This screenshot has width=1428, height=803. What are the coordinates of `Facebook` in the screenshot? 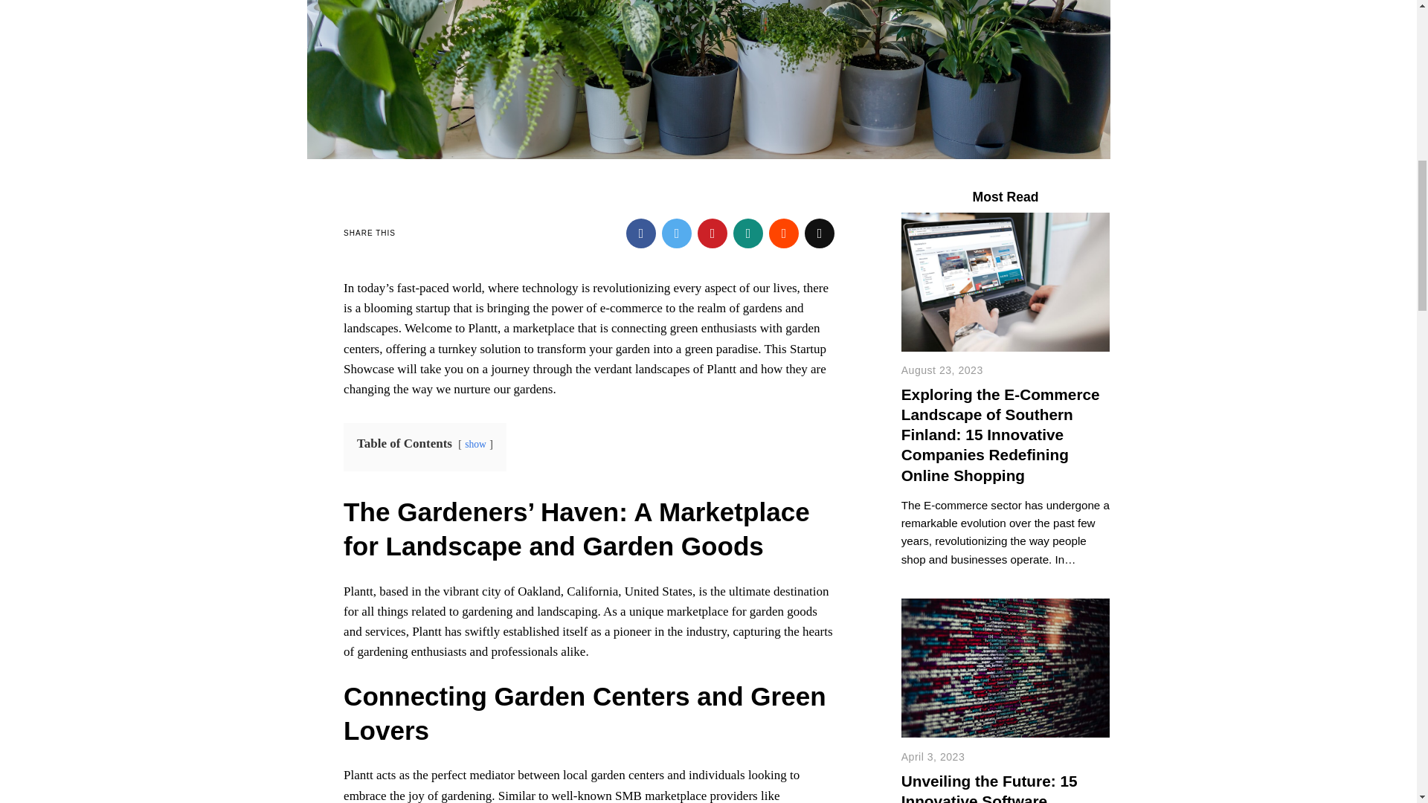 It's located at (641, 233).